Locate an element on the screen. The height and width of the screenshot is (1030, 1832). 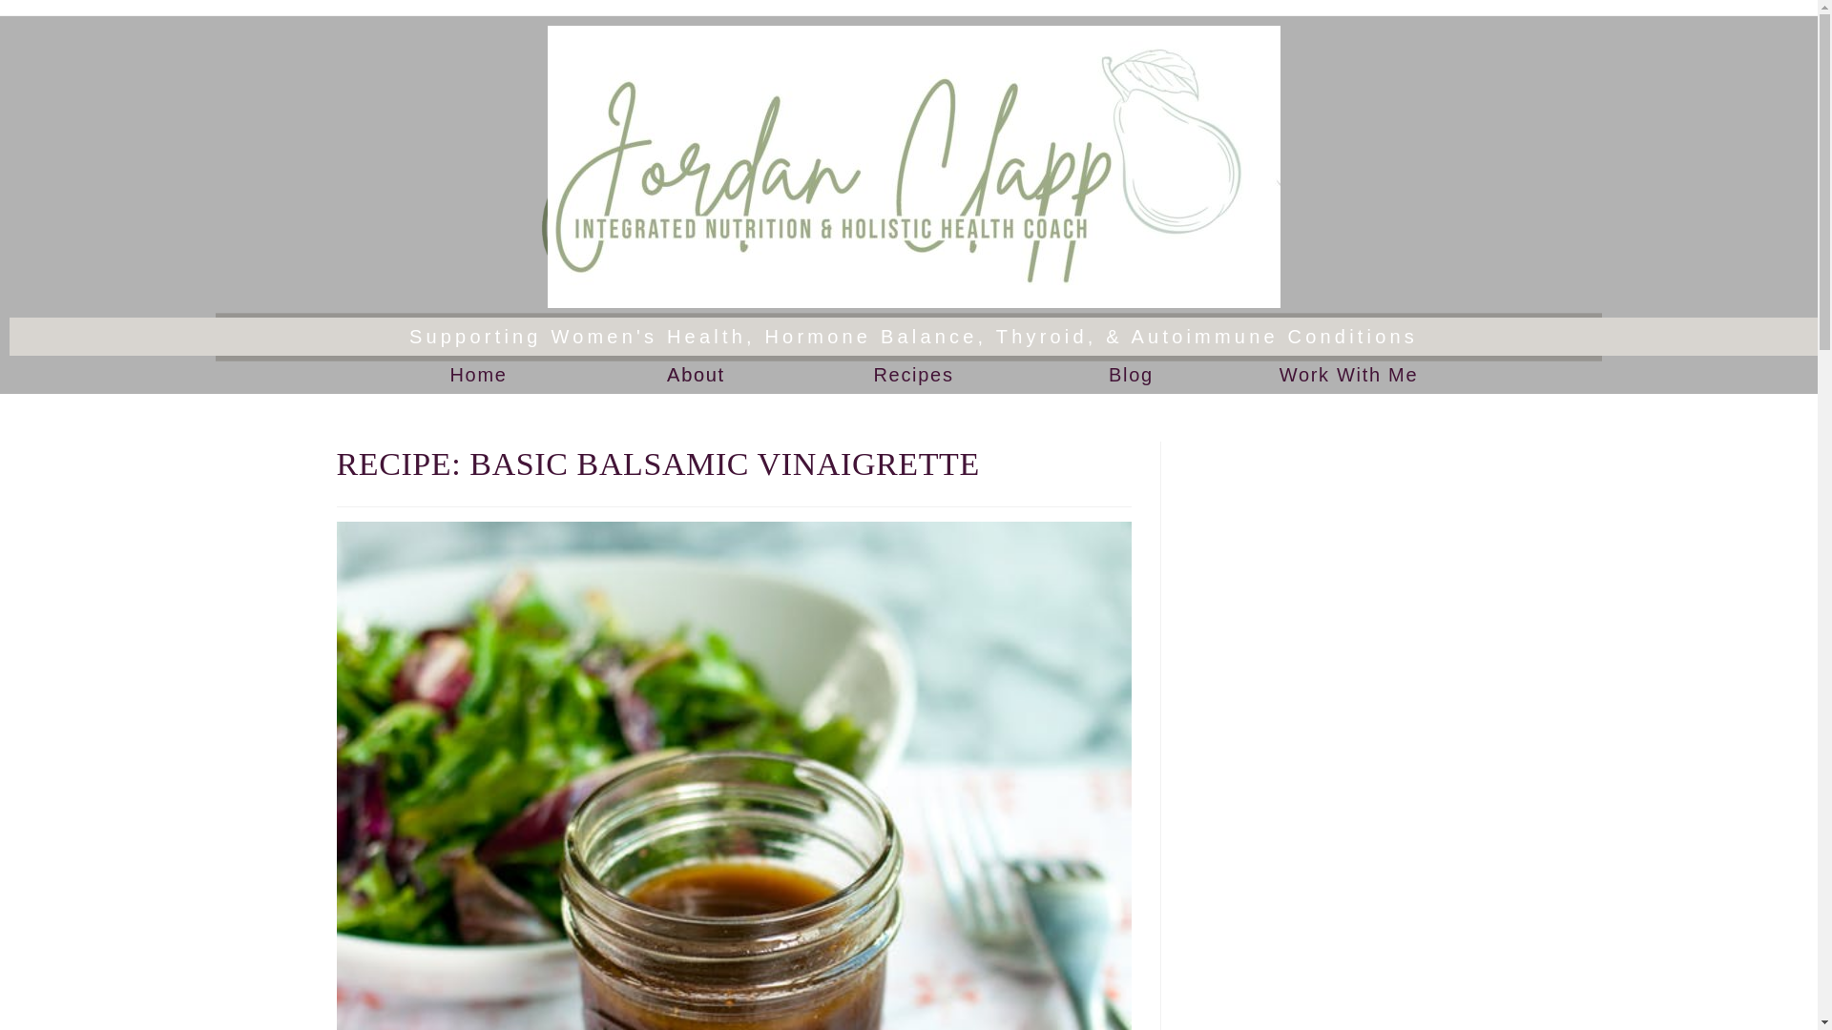
Blog is located at coordinates (1131, 374).